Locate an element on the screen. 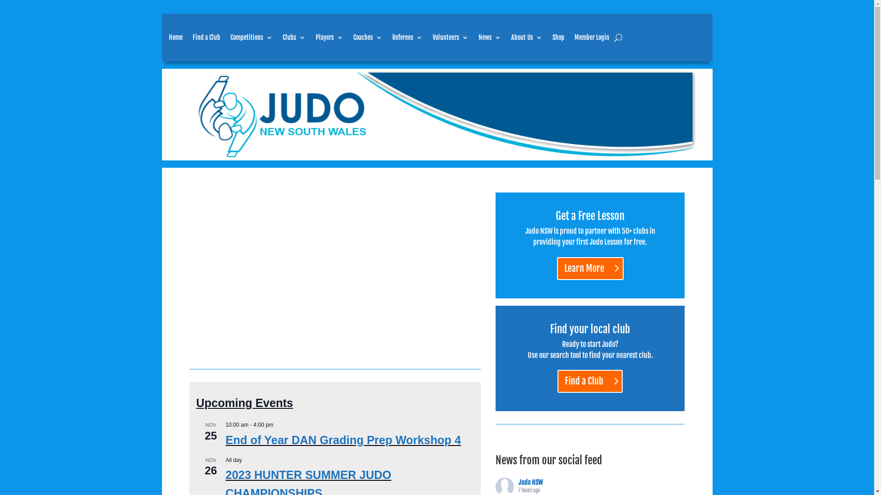 The image size is (881, 495). Learn More is located at coordinates (590, 269).